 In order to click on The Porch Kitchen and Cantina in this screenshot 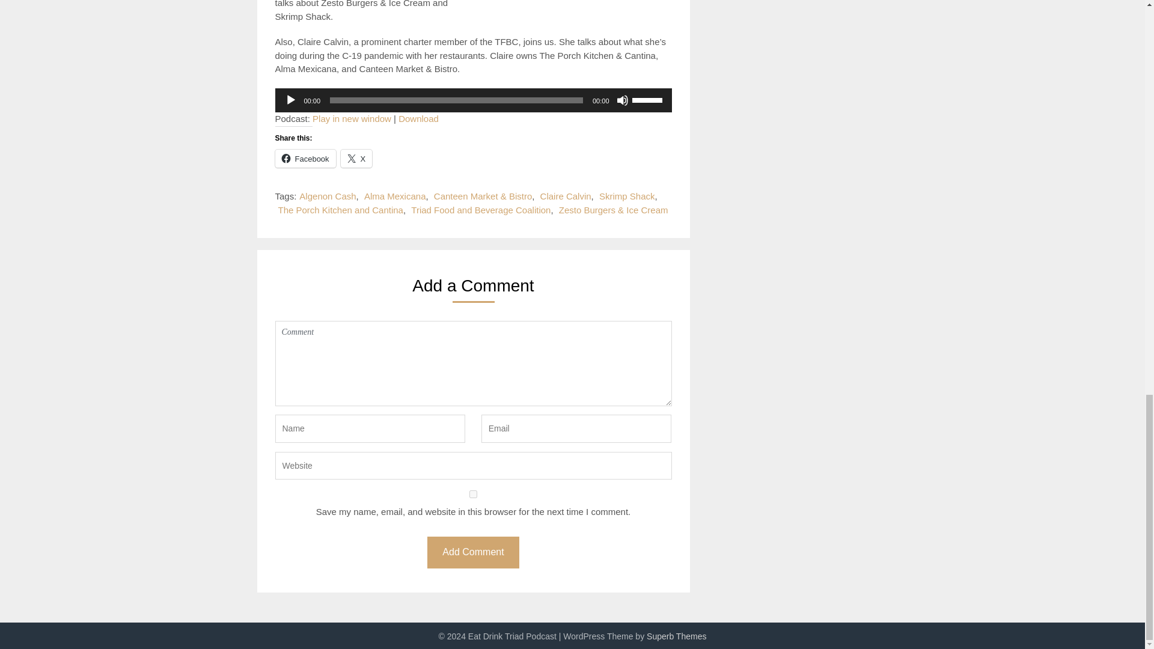, I will do `click(340, 210)`.